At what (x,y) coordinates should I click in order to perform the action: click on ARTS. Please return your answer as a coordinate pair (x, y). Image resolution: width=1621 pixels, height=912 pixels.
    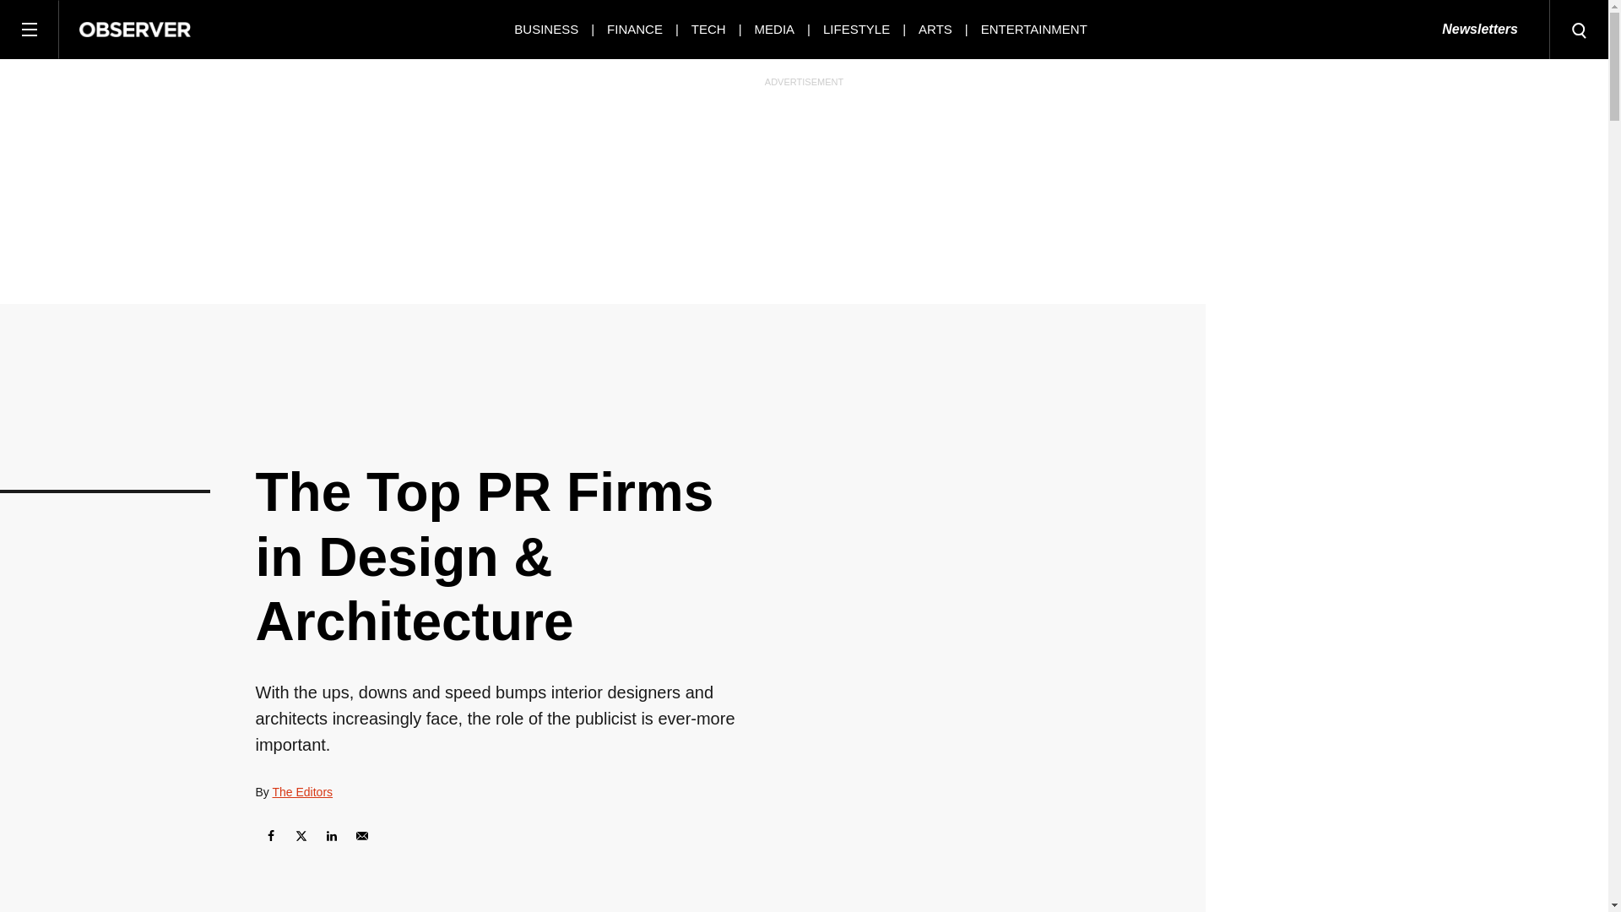
    Looking at the image, I should click on (935, 29).